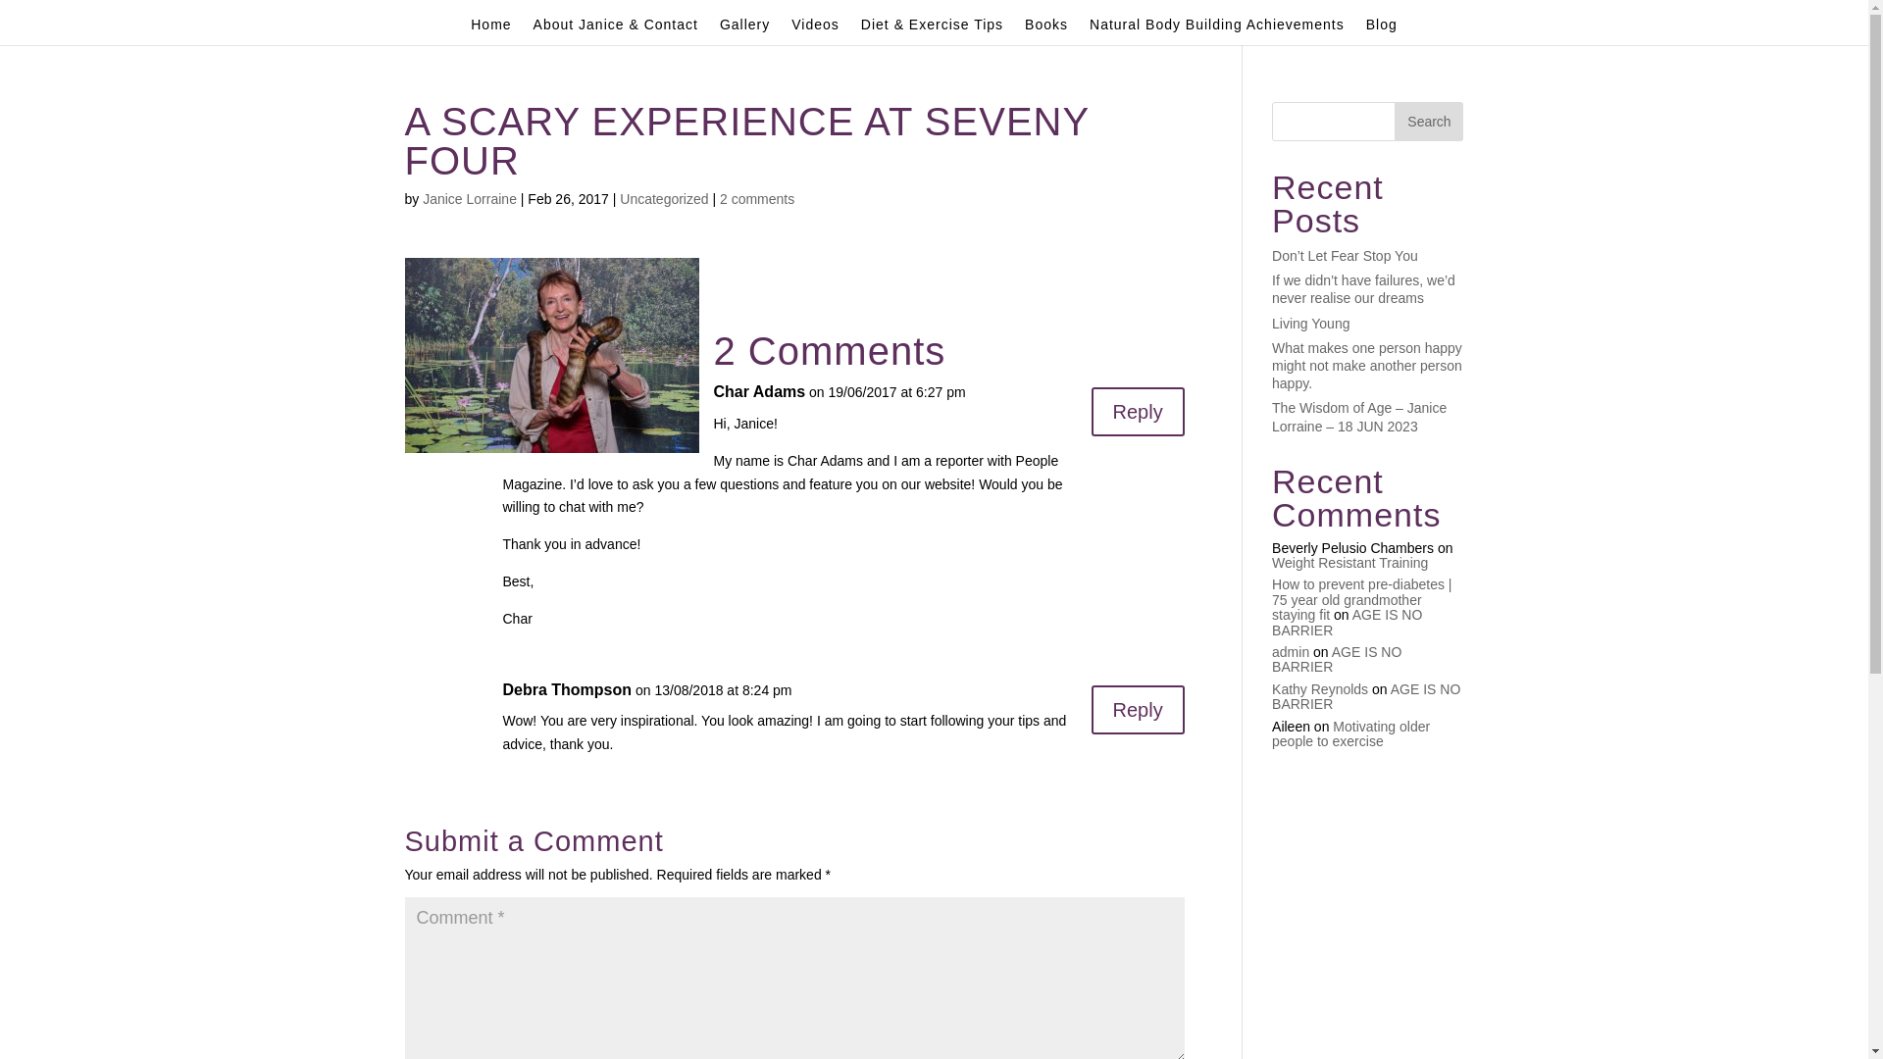 The width and height of the screenshot is (1883, 1059). Describe the element at coordinates (1320, 689) in the screenshot. I see `Kathy Reynolds` at that location.